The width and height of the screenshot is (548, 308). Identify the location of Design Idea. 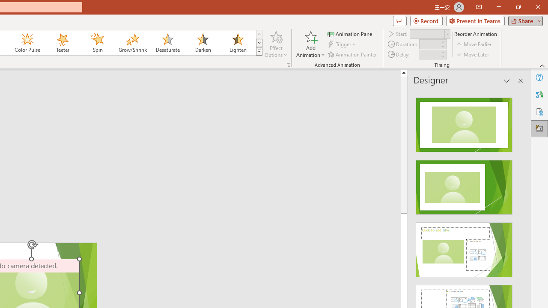
(464, 247).